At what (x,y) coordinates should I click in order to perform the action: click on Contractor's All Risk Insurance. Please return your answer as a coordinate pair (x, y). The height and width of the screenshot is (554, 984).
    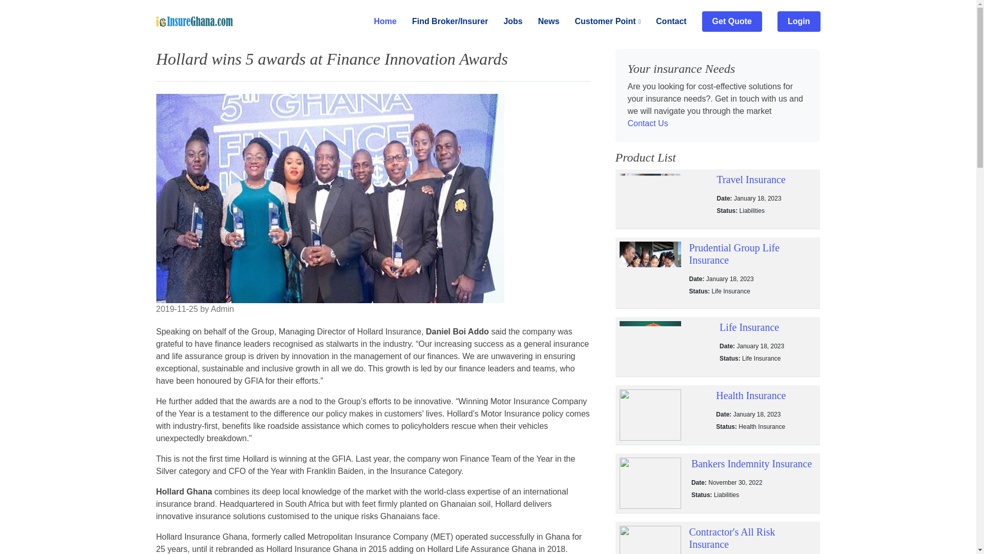
    Looking at the image, I should click on (752, 540).